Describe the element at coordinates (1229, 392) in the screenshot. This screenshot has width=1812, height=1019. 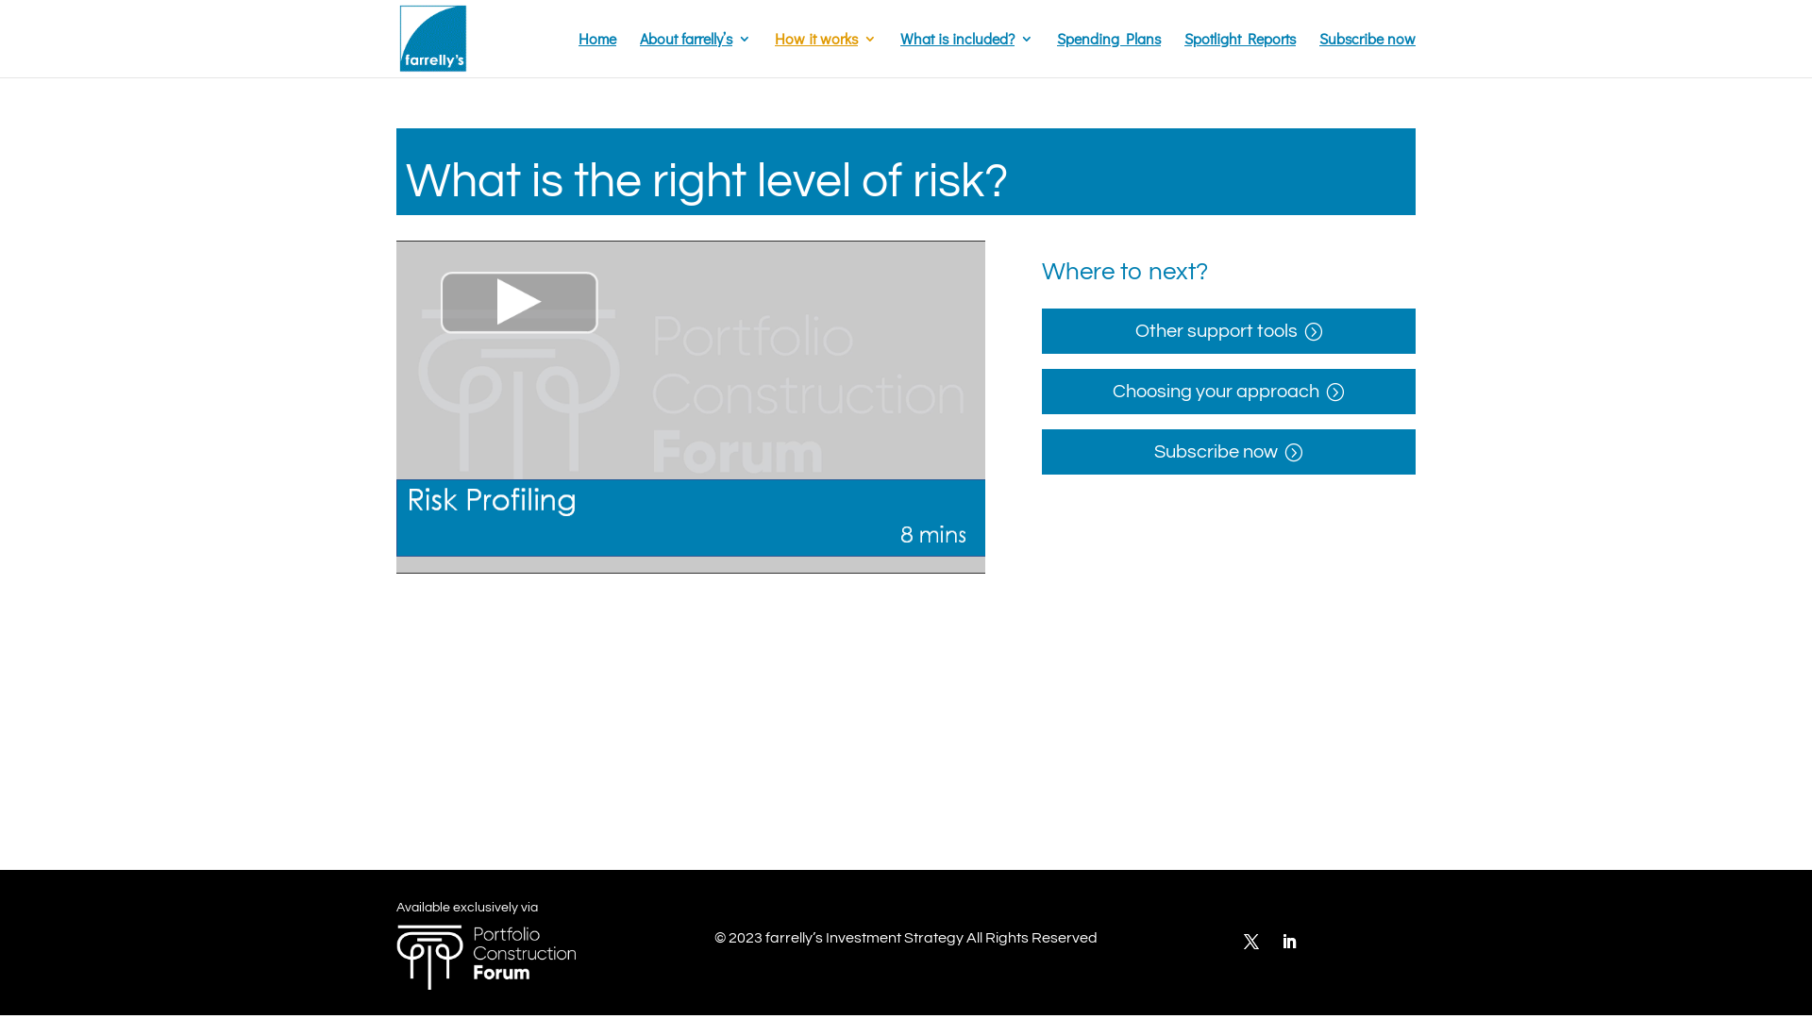
I see `Choosing your approach` at that location.